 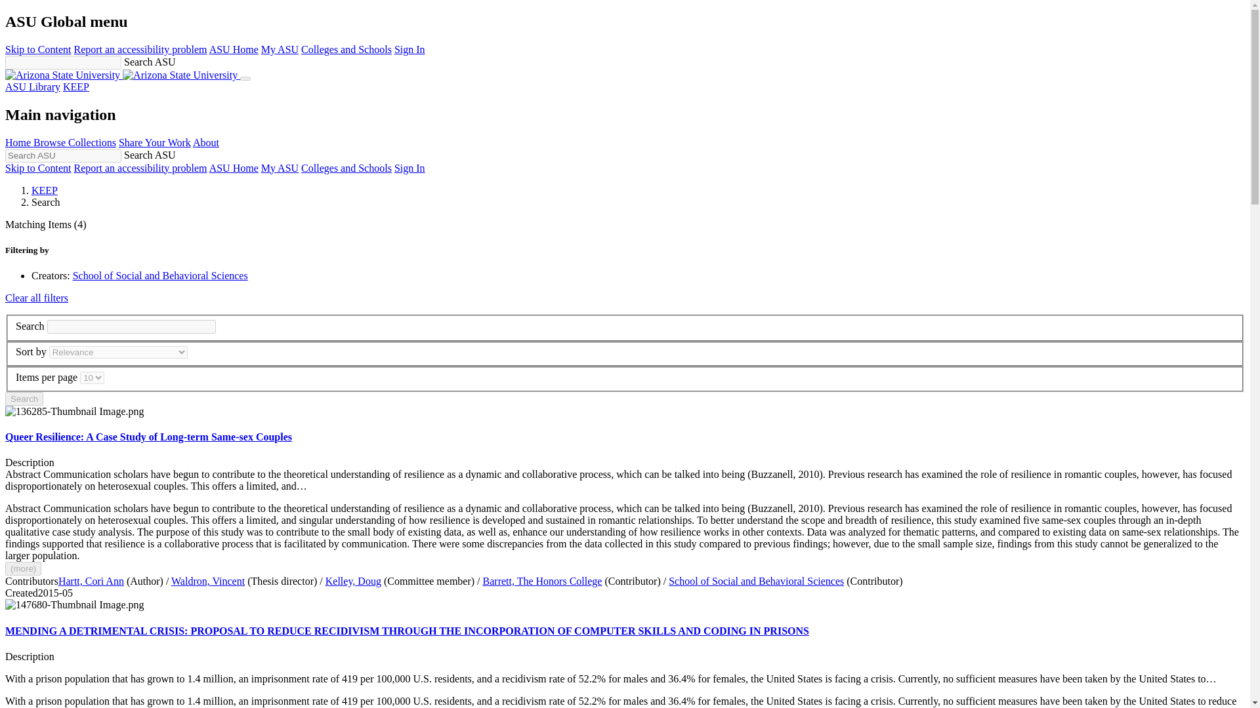 I want to click on Home, so click(x=19, y=142).